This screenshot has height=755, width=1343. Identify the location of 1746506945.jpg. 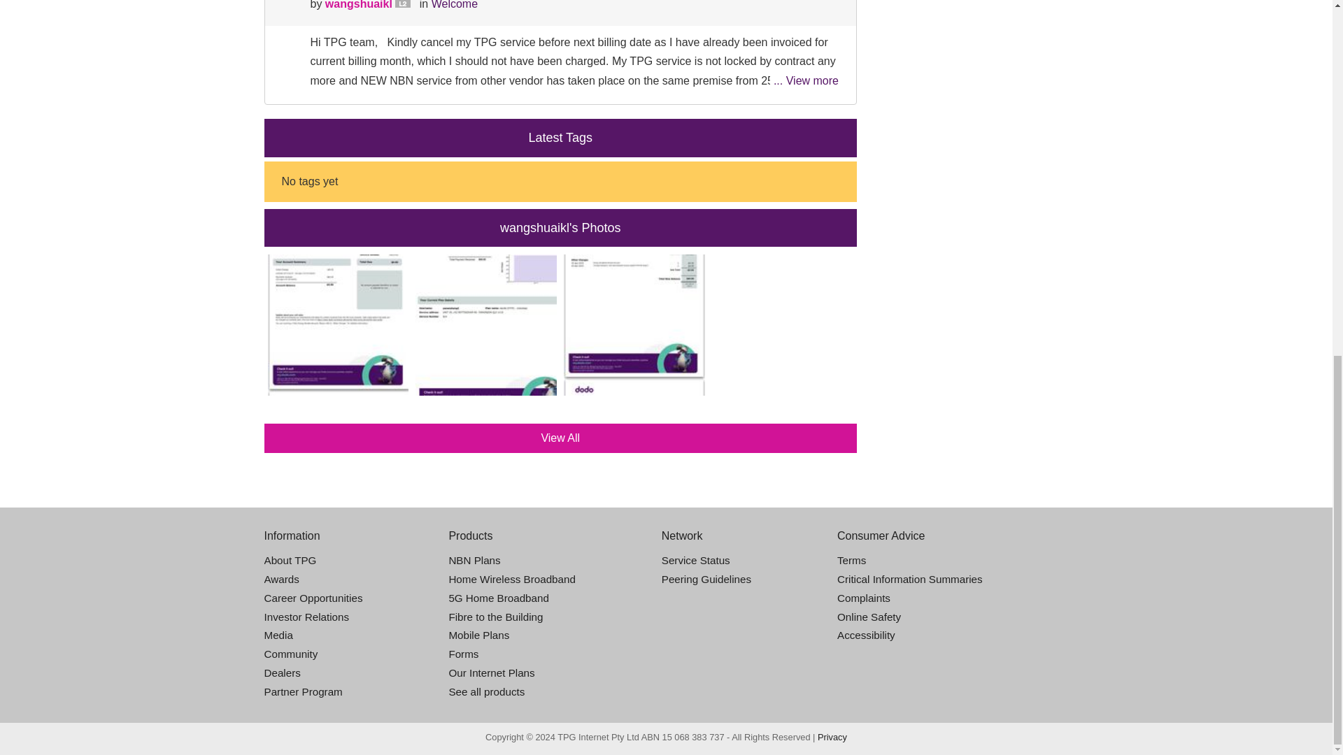
(337, 324).